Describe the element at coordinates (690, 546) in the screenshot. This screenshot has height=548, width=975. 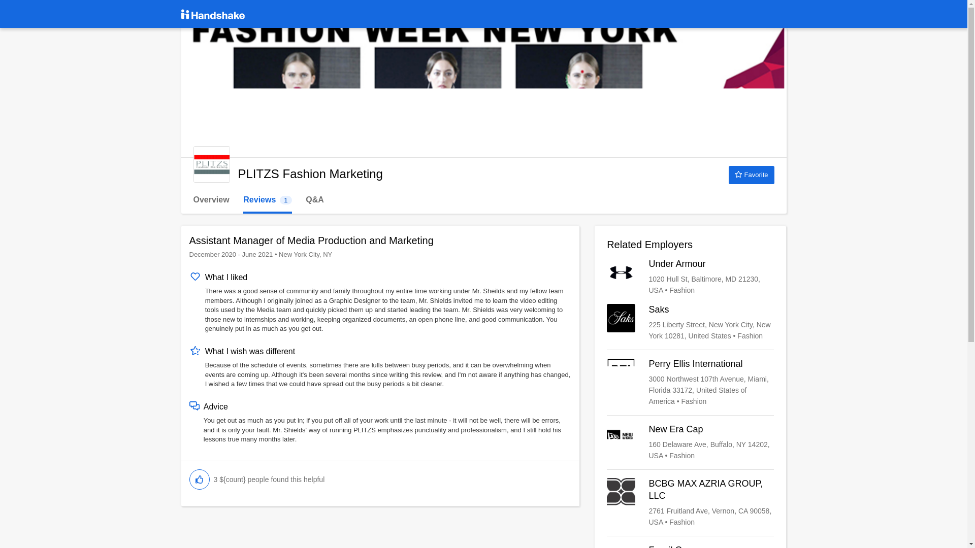
I see `Fossil Group` at that location.